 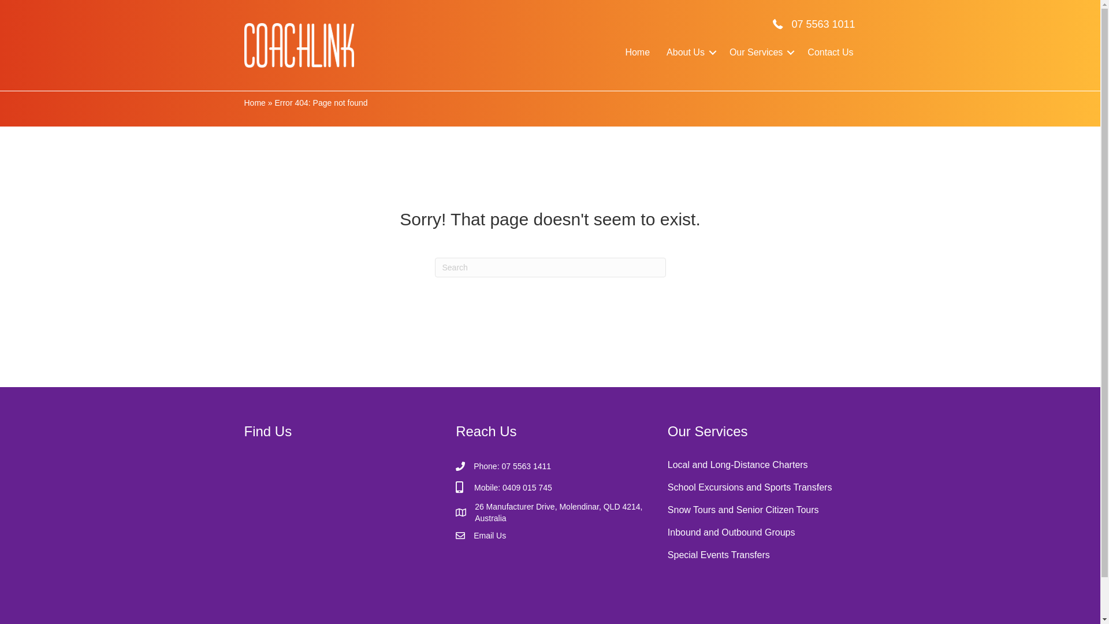 What do you see at coordinates (762, 486) in the screenshot?
I see `School Excursions and Sports Transfers` at bounding box center [762, 486].